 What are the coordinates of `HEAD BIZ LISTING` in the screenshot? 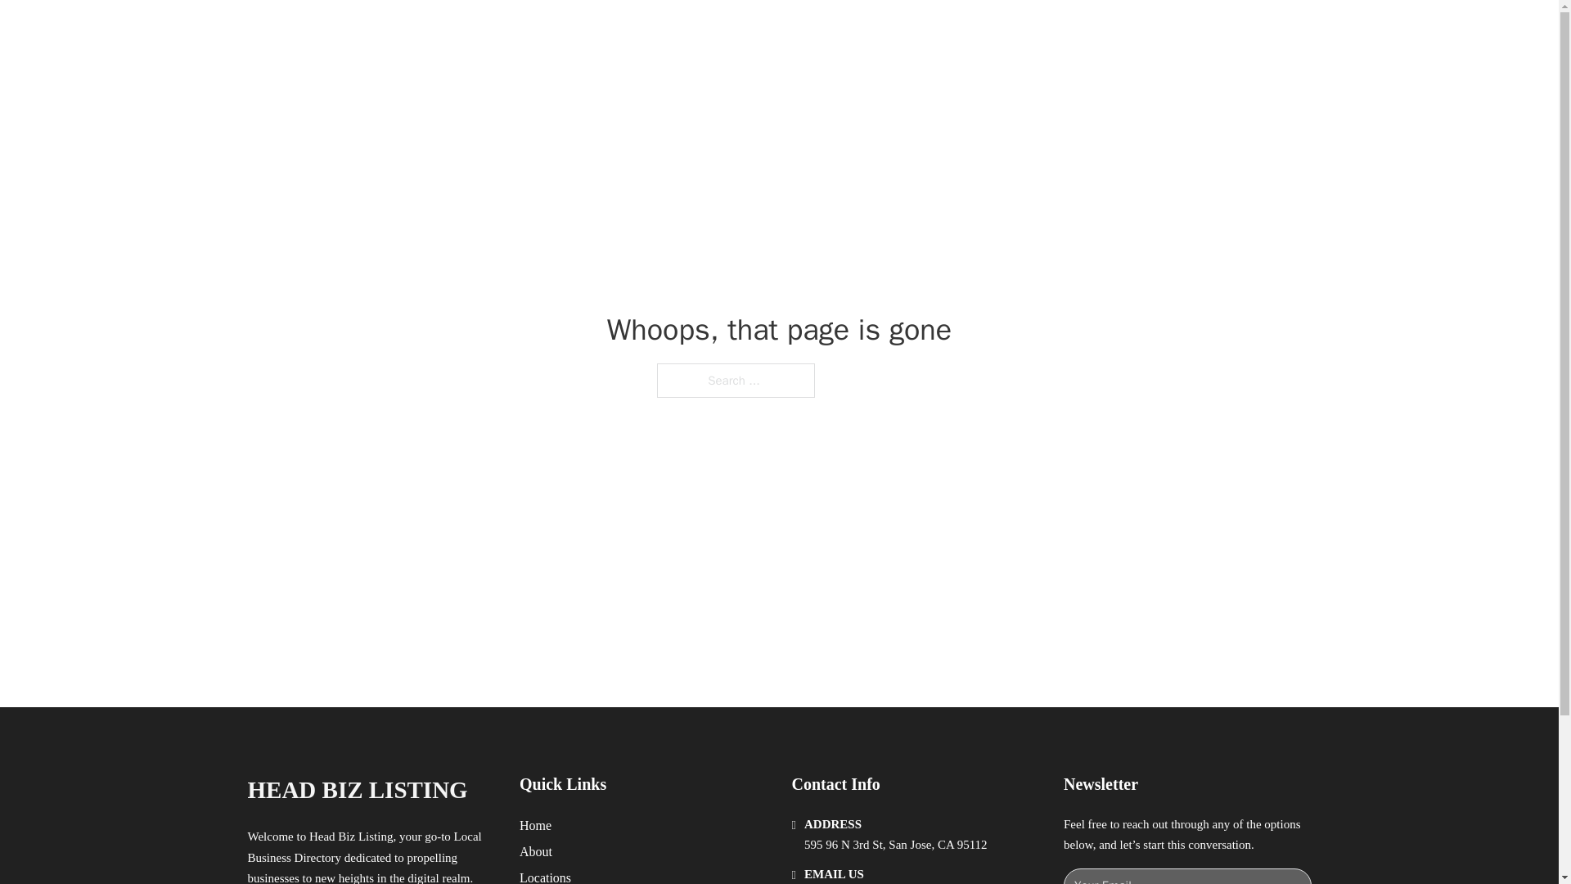 It's located at (357, 790).